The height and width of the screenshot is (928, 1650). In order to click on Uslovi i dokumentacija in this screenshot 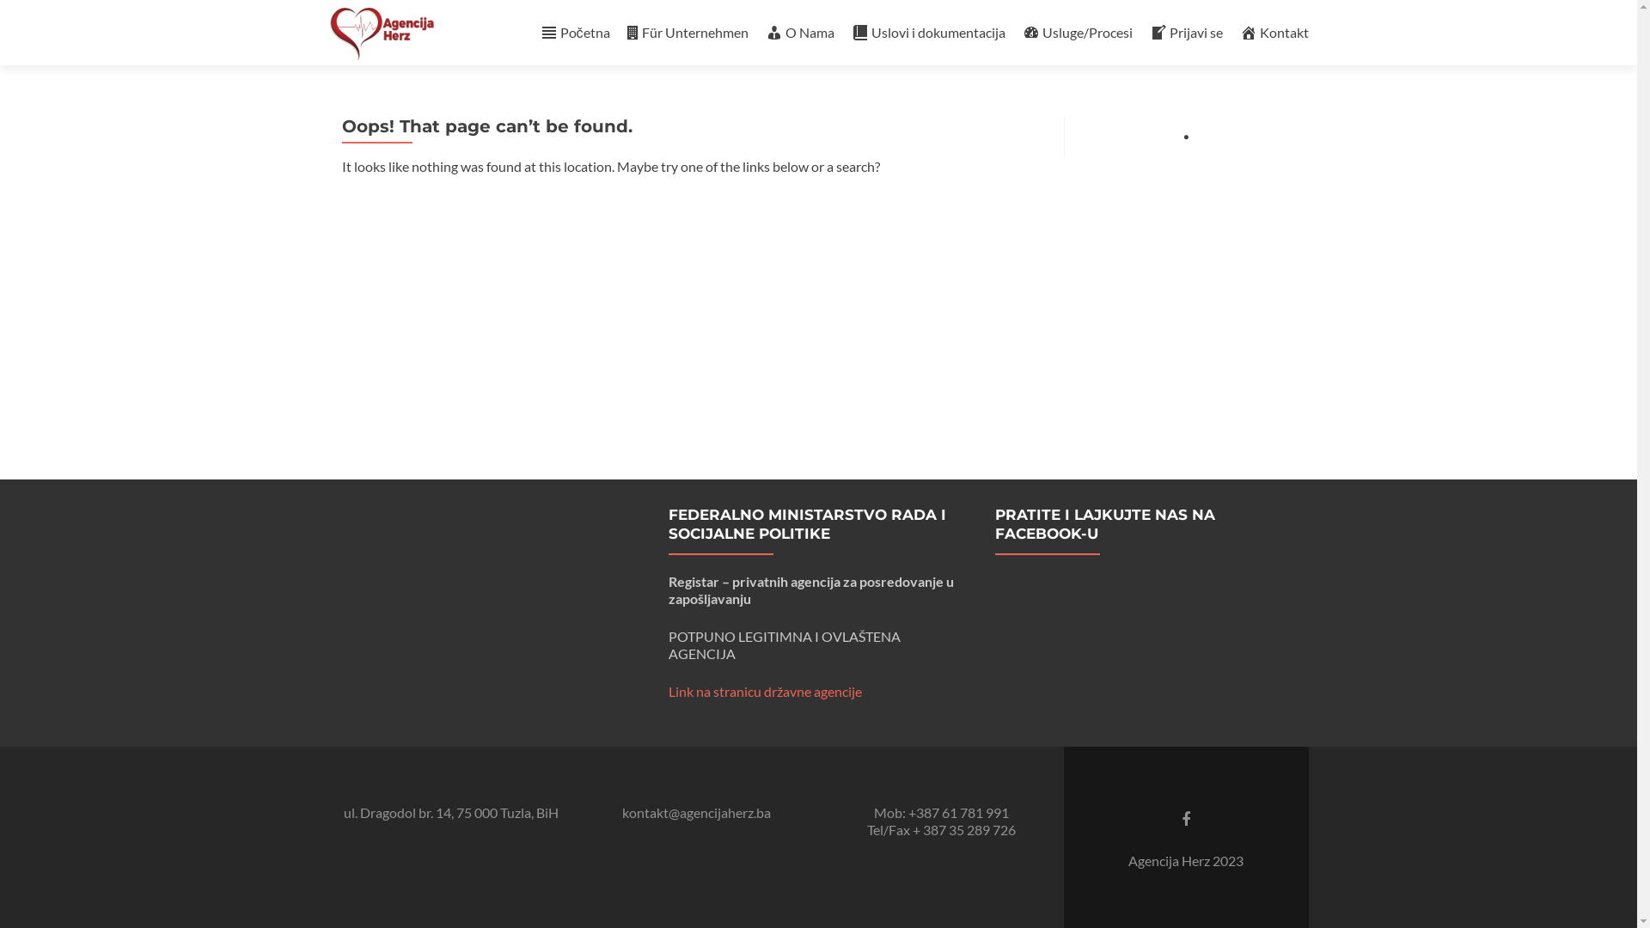, I will do `click(928, 33)`.